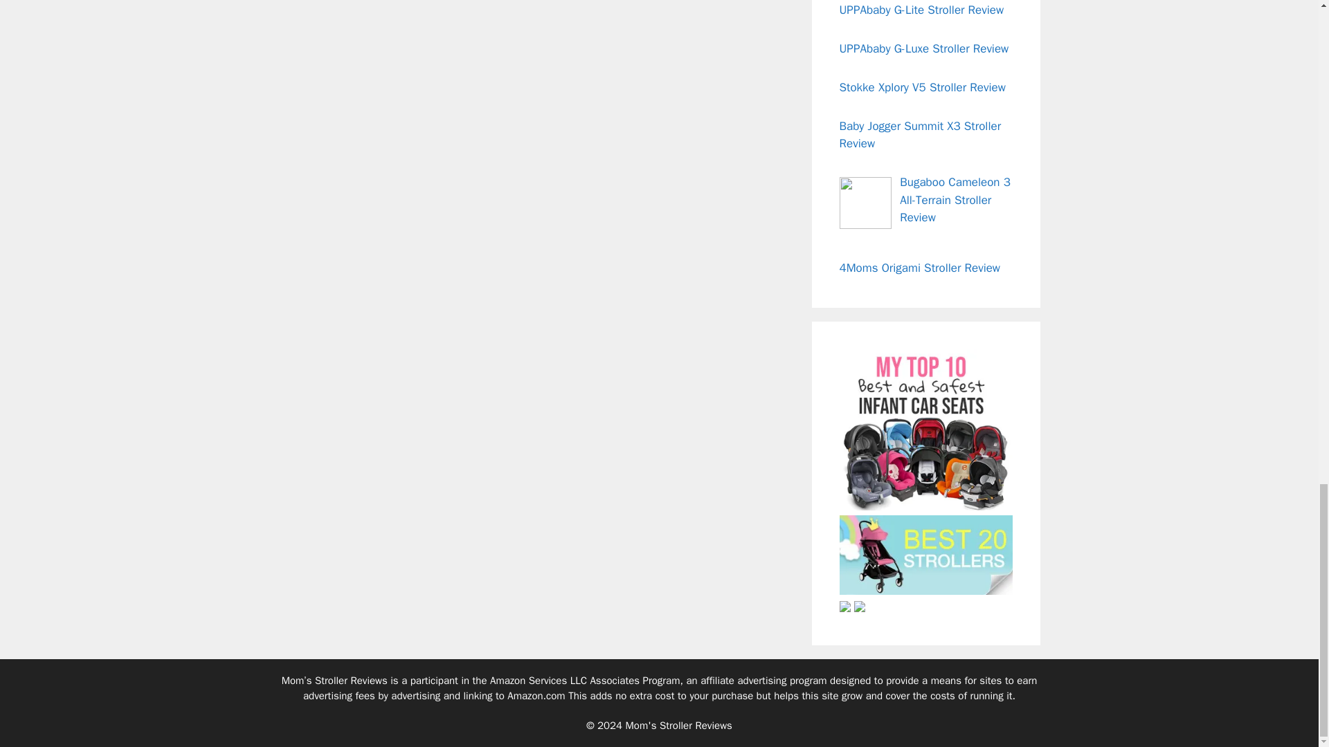  What do you see at coordinates (919, 135) in the screenshot?
I see `Baby Jogger Summit X3 Stroller Review` at bounding box center [919, 135].